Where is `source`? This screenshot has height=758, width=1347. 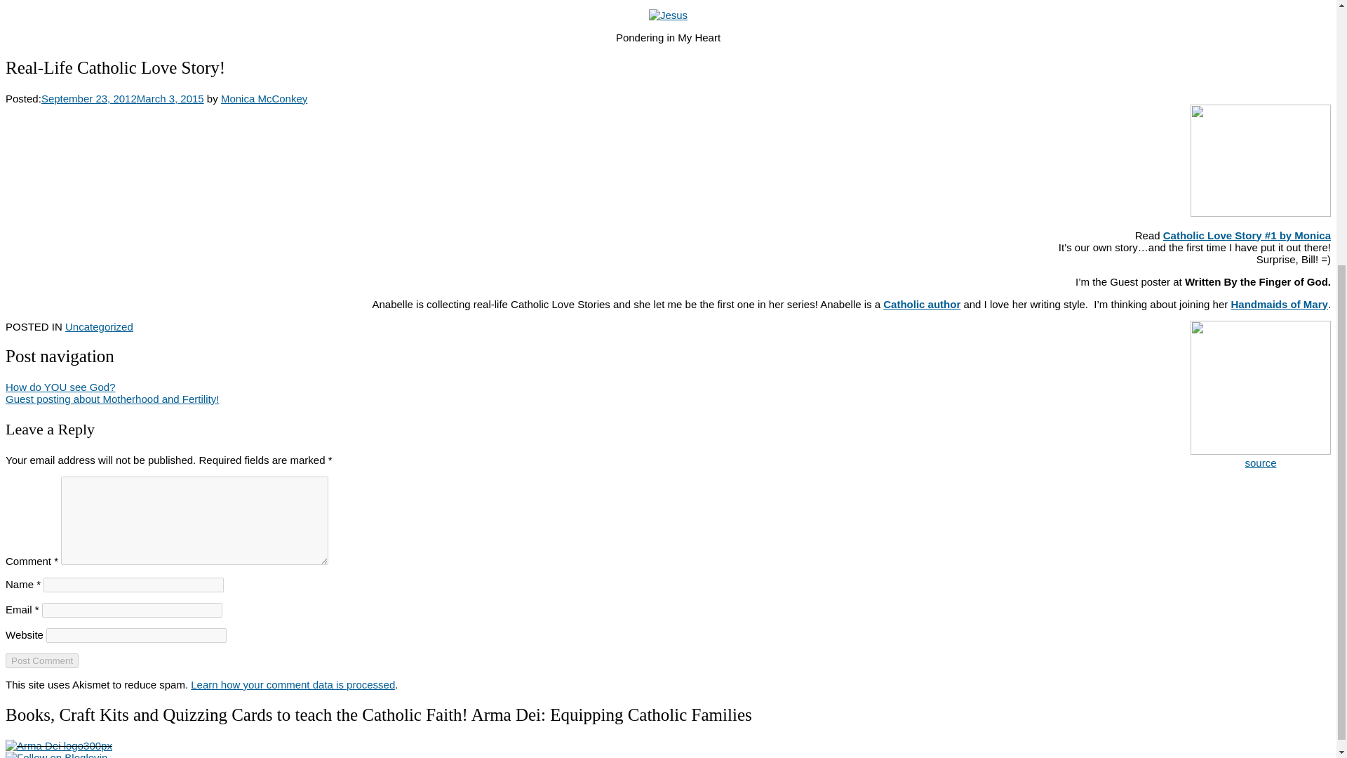 source is located at coordinates (1260, 463).